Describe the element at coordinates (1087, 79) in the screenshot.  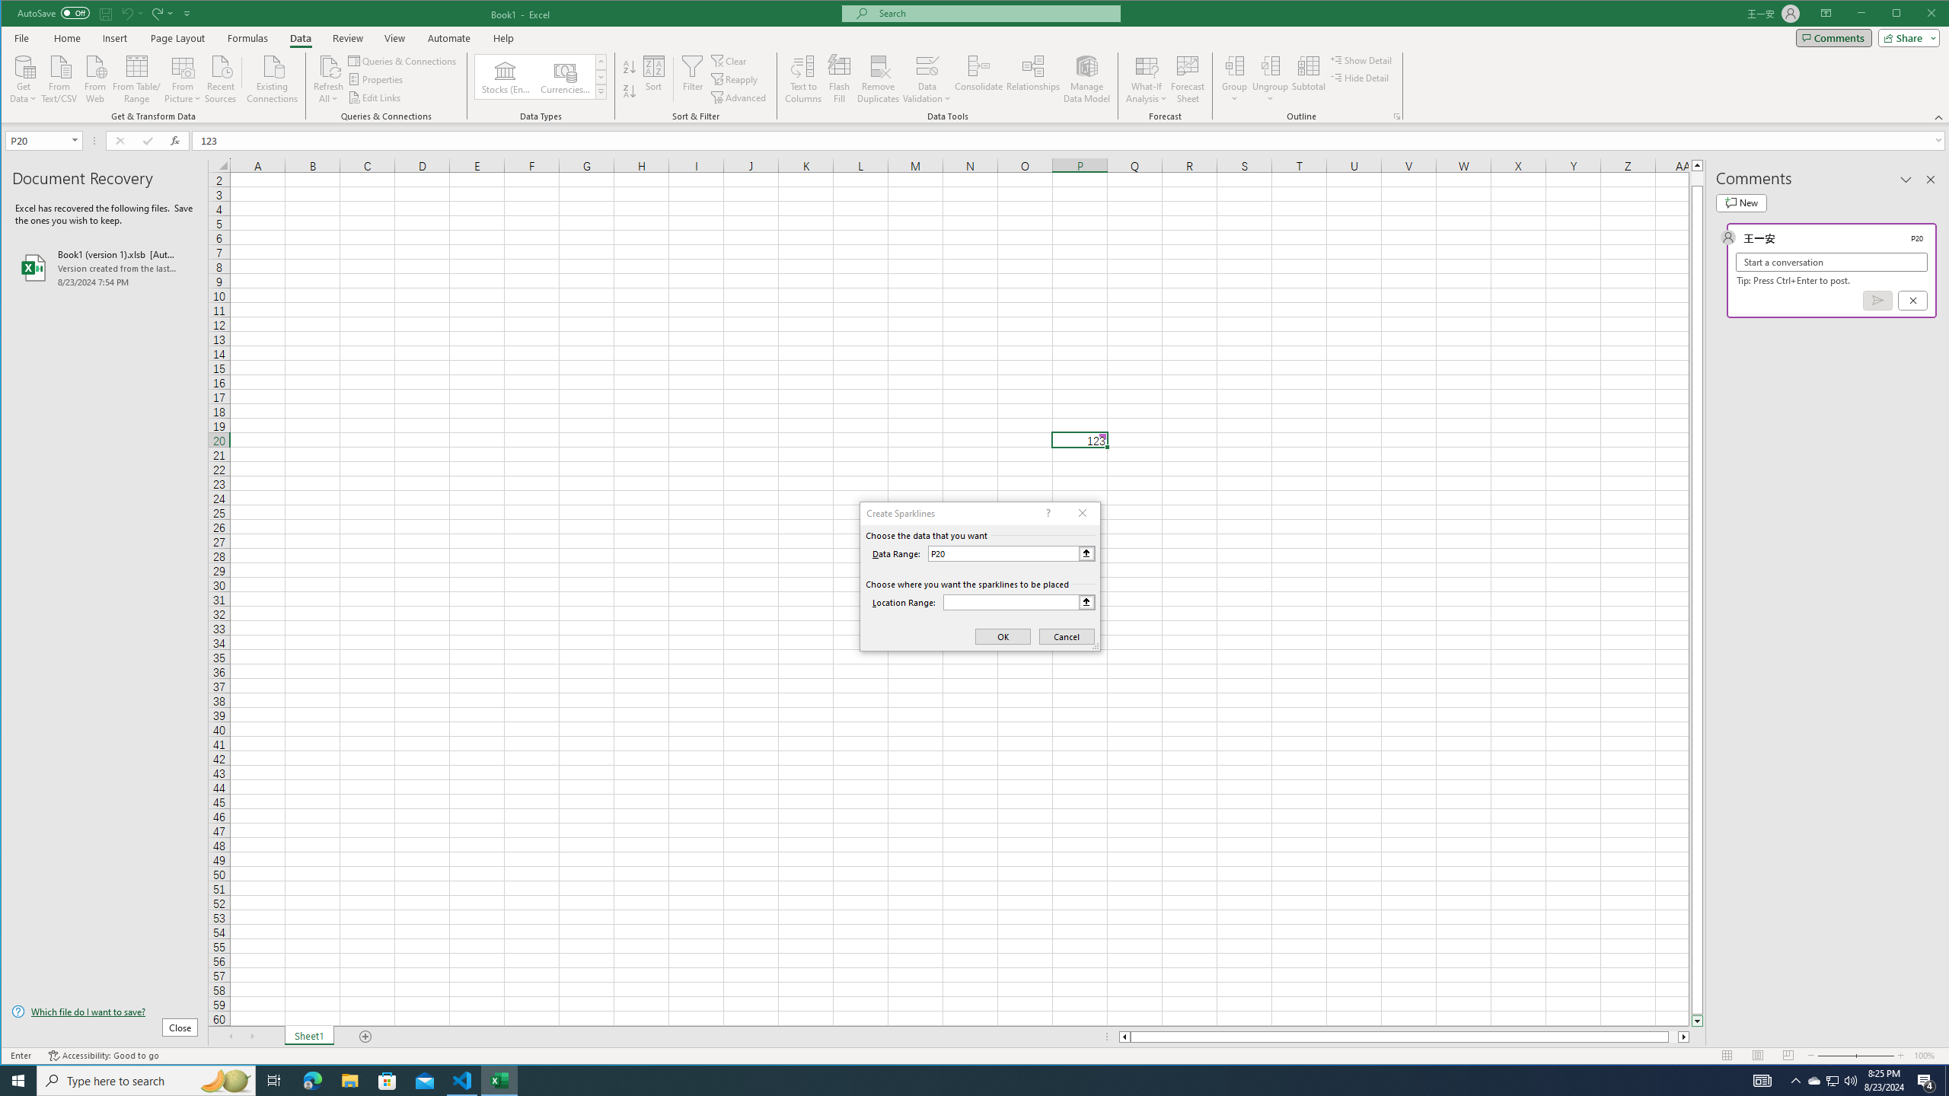
I see `Manage Data Model` at that location.